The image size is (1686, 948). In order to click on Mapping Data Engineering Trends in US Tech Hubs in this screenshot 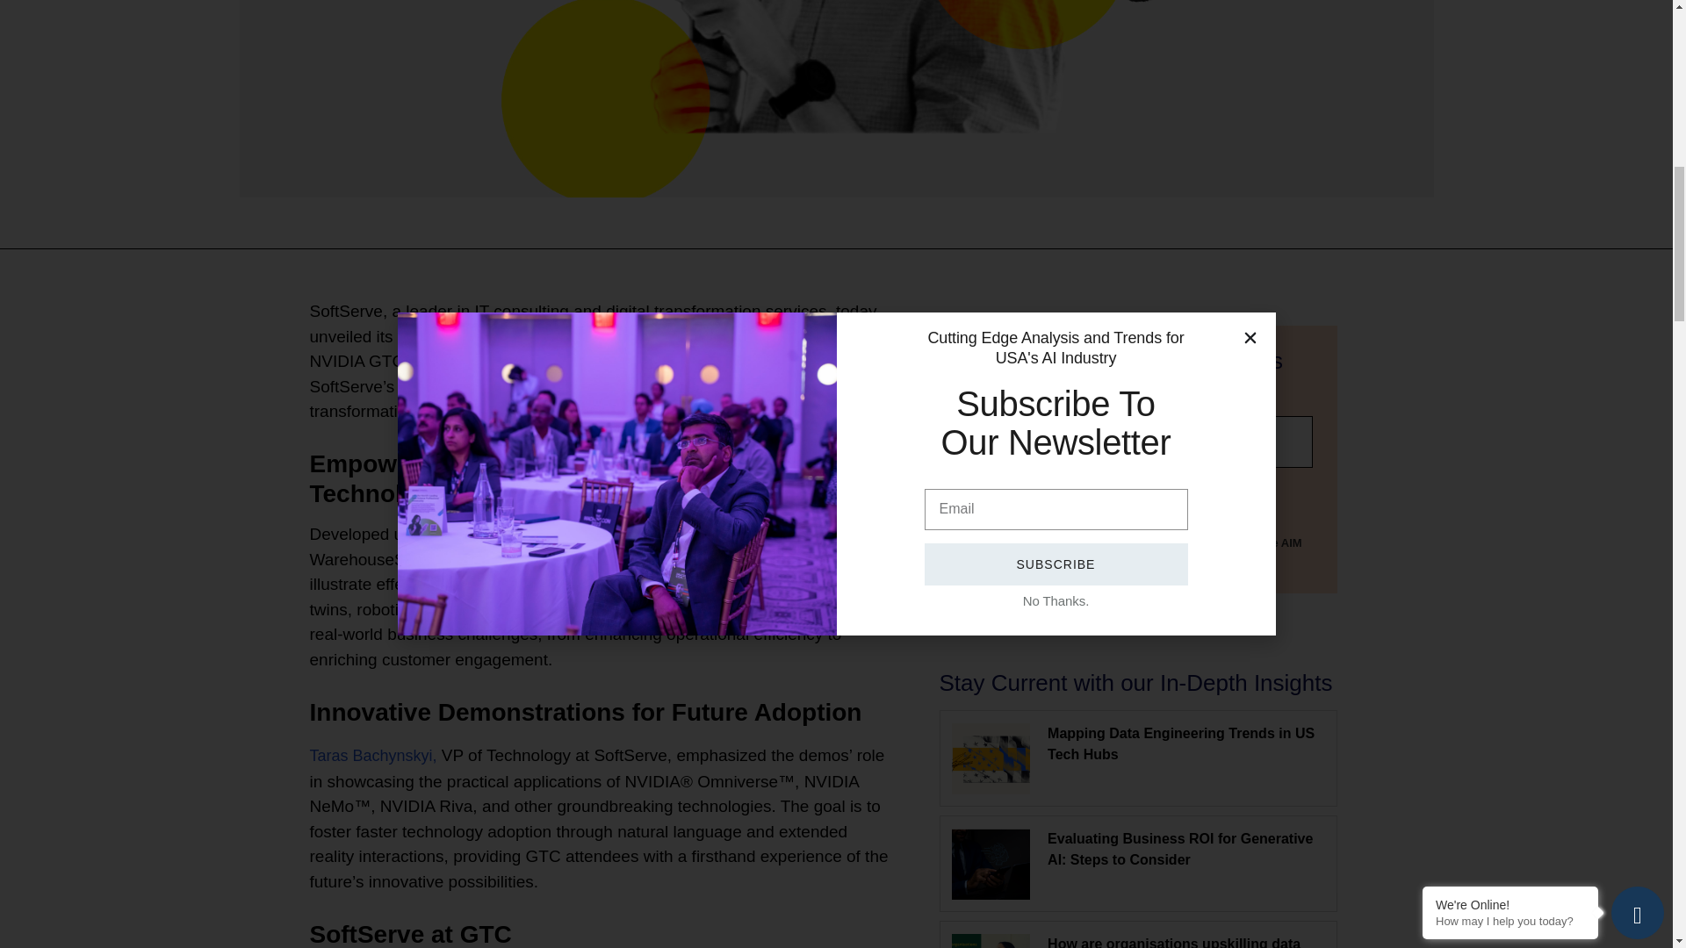, I will do `click(1180, 744)`.